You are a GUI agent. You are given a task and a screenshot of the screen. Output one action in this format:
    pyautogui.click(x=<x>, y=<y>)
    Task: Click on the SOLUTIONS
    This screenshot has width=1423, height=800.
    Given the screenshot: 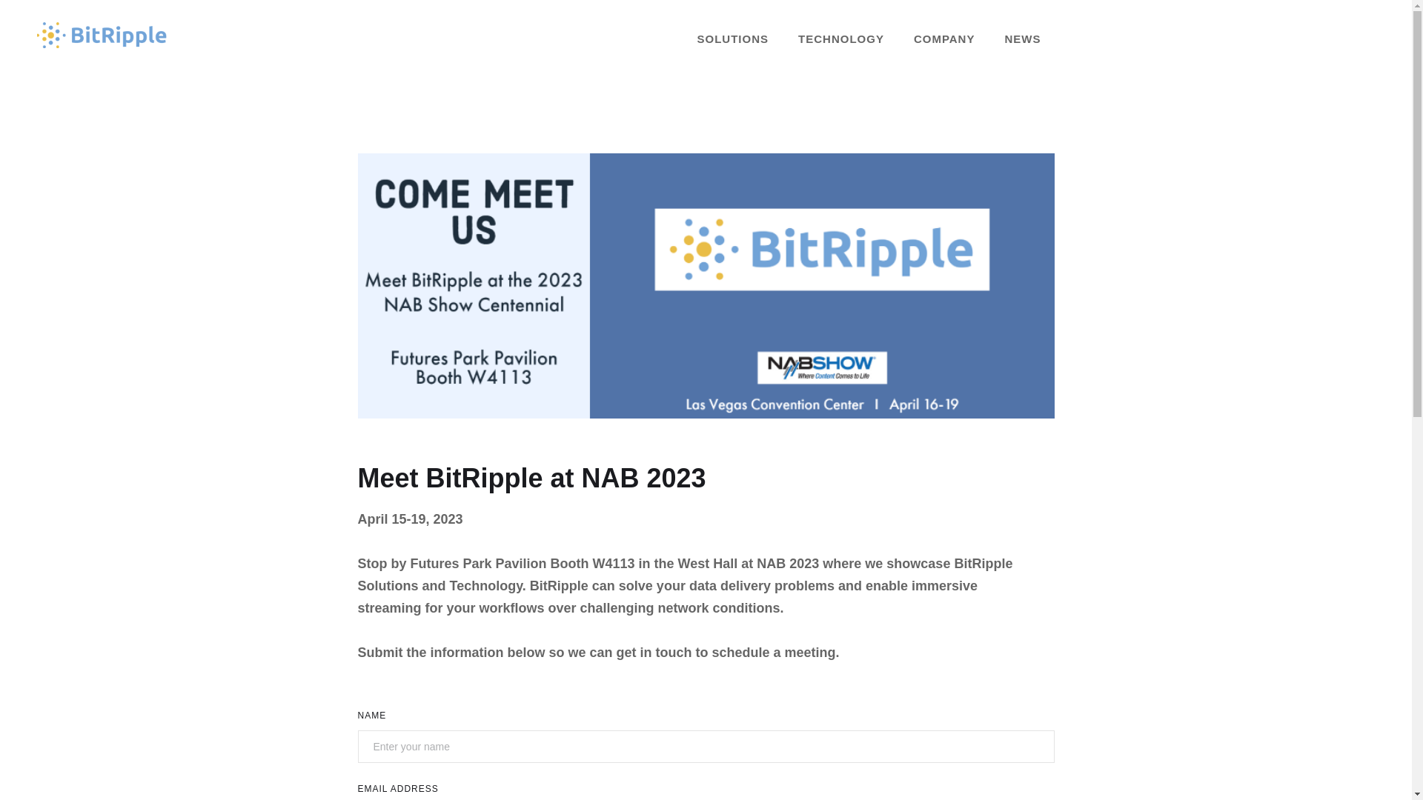 What is the action you would take?
    pyautogui.click(x=733, y=34)
    